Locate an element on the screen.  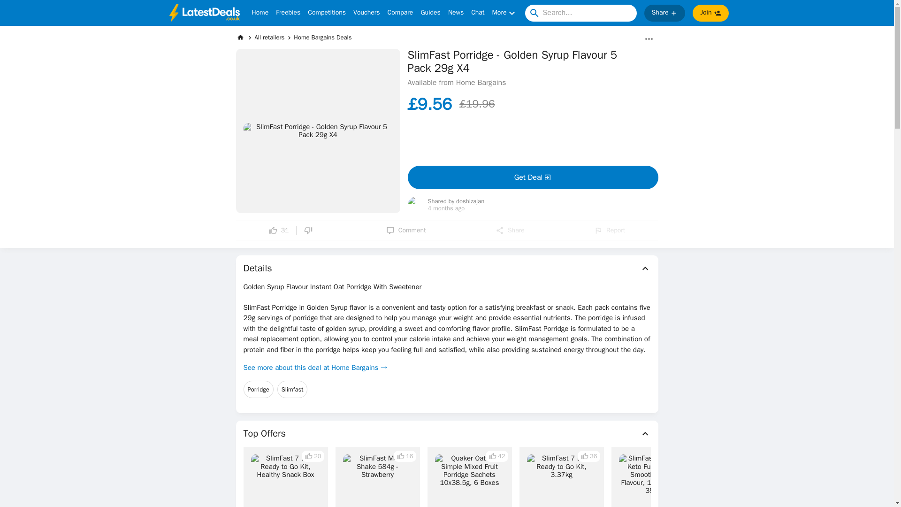
Report is located at coordinates (609, 230).